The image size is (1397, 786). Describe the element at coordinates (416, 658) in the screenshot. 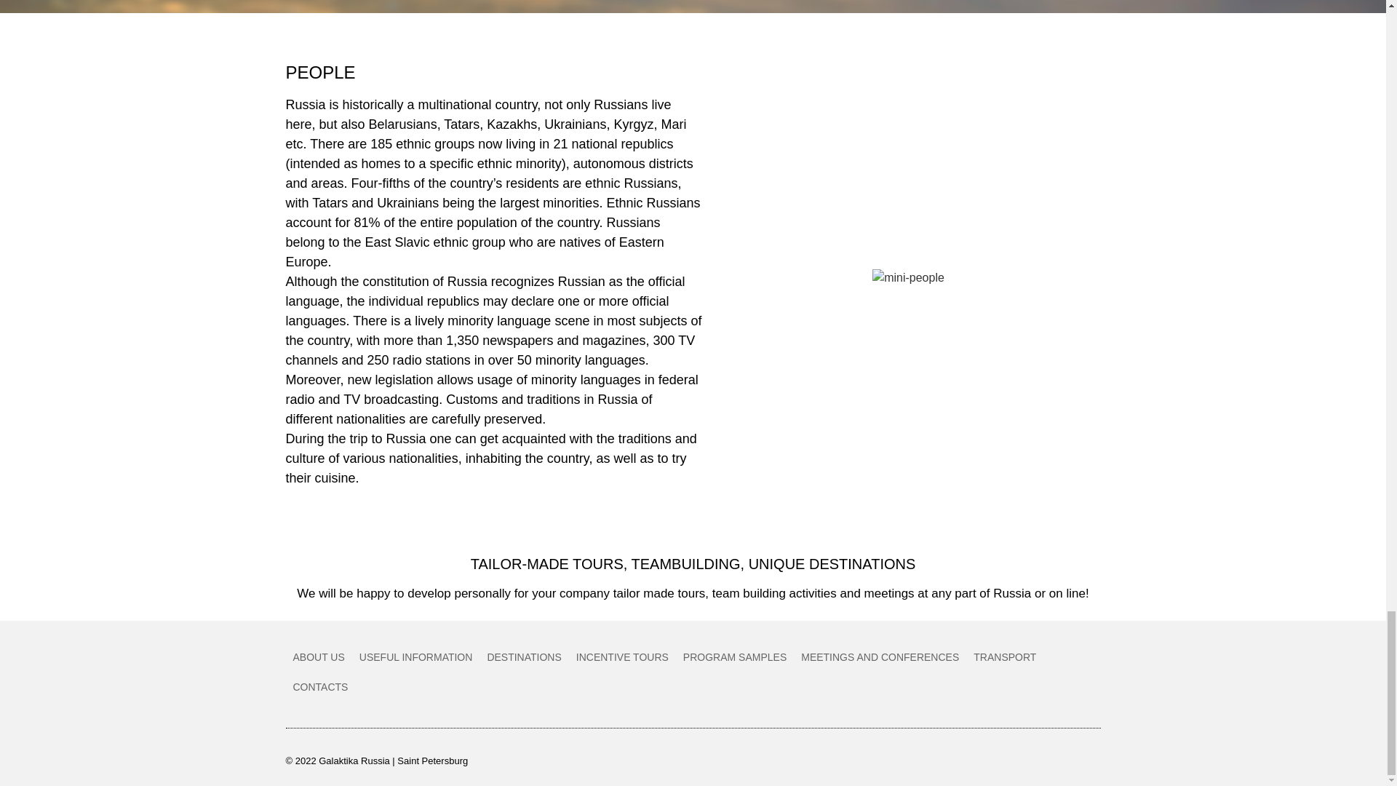

I see `USEFUL INFORMATION` at that location.